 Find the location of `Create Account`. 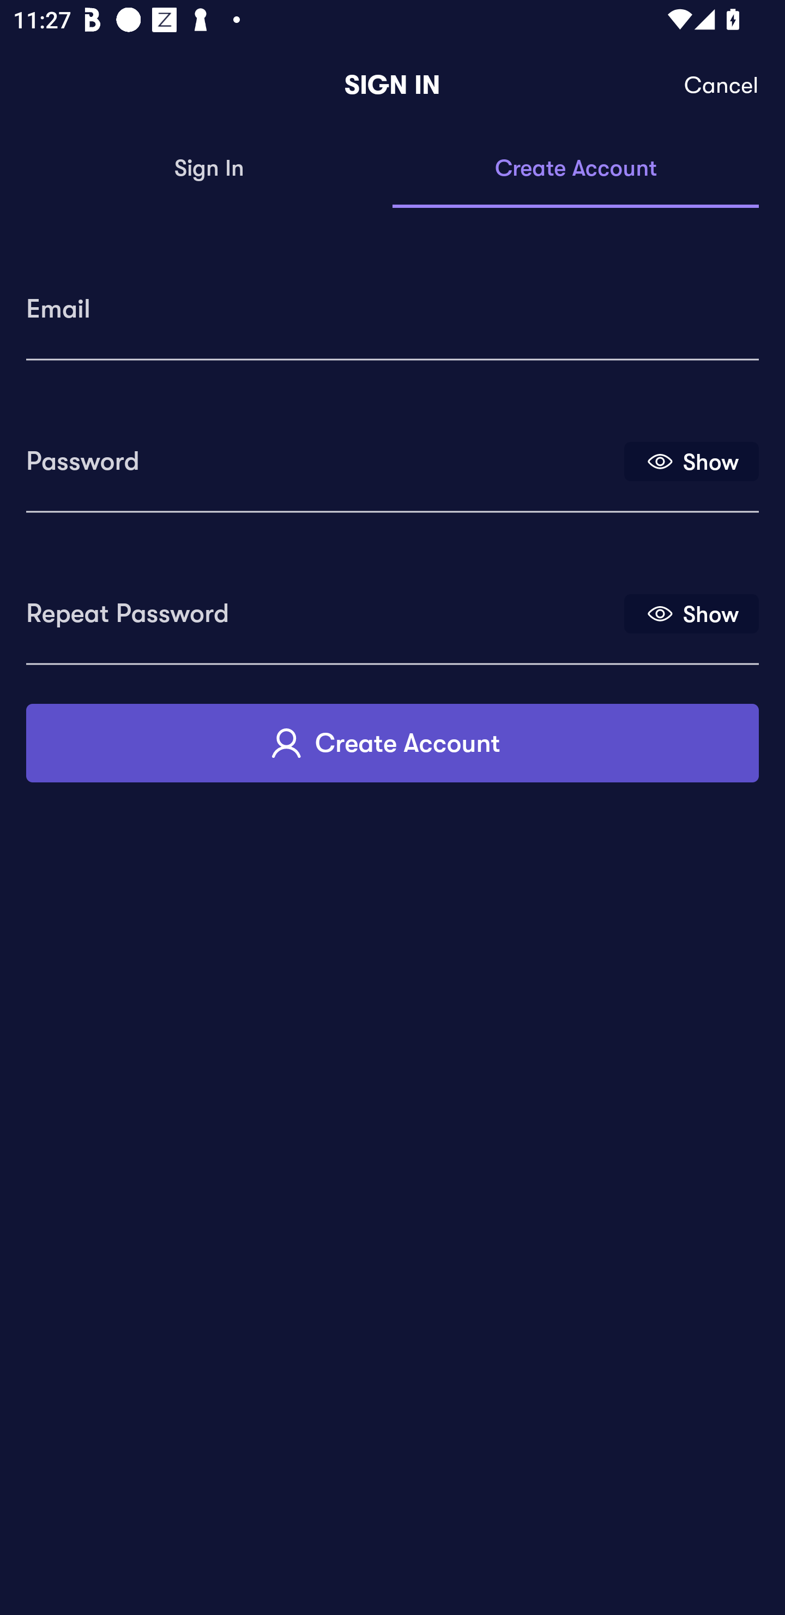

Create Account is located at coordinates (392, 743).